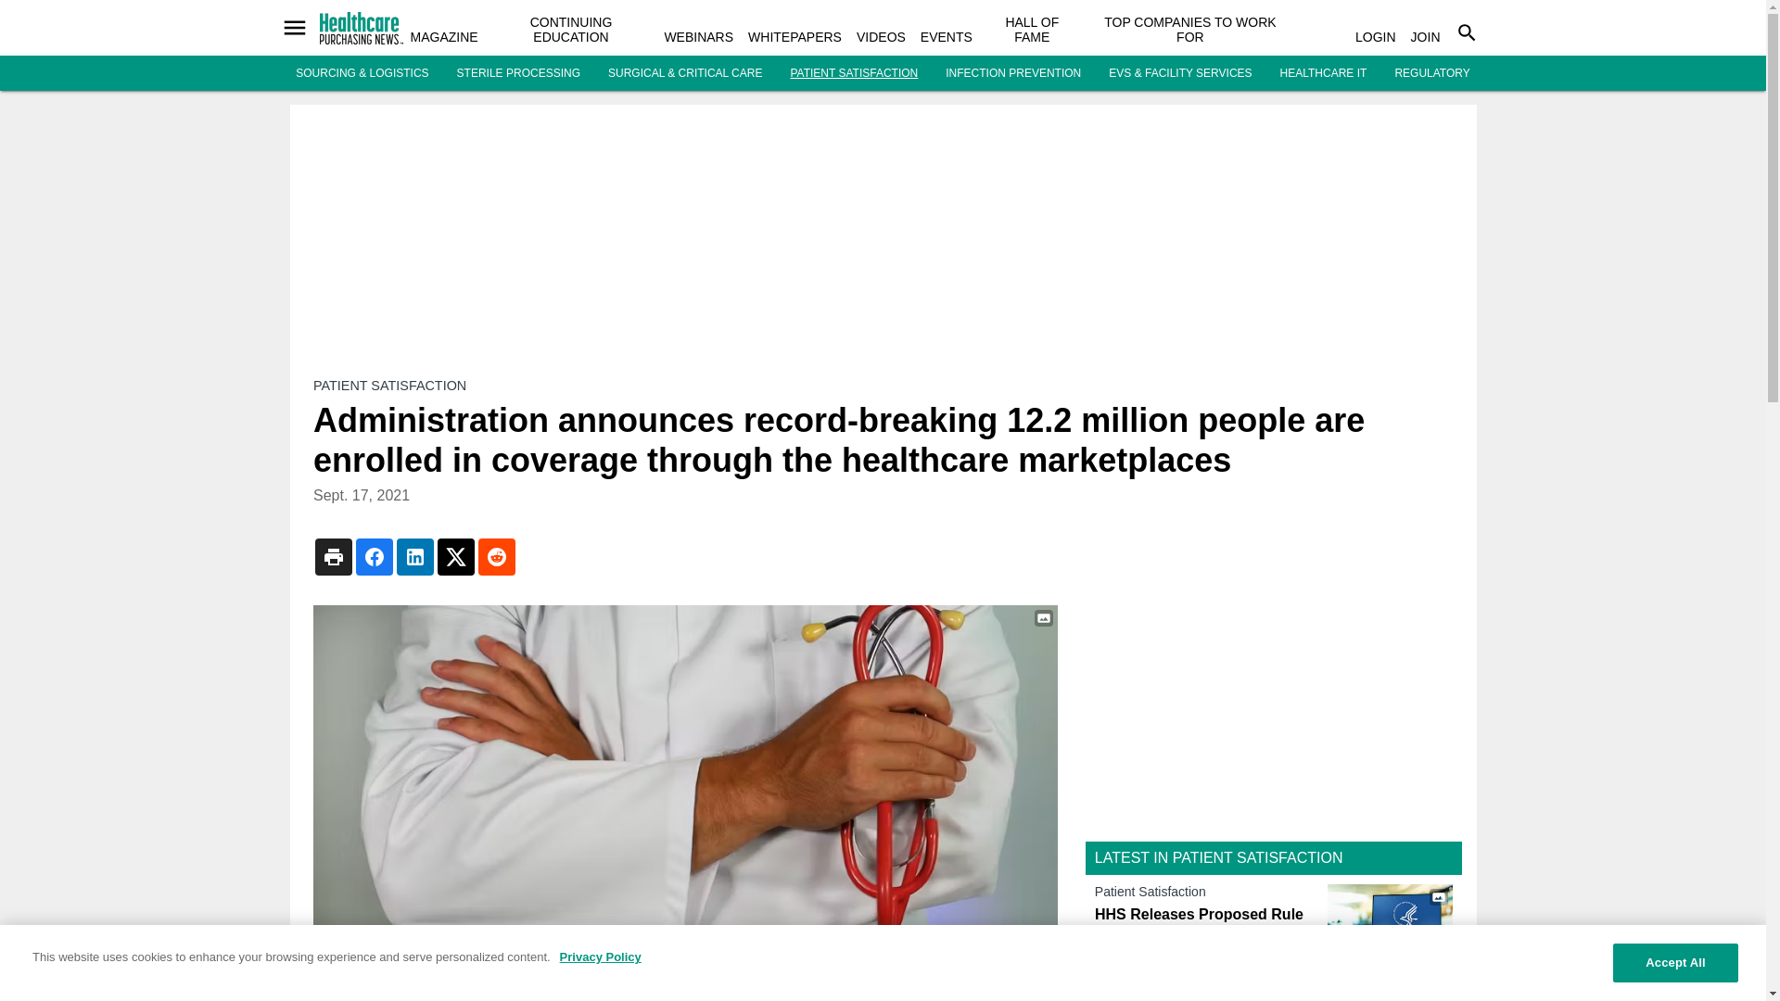 This screenshot has height=1001, width=1780. Describe the element at coordinates (881, 37) in the screenshot. I see `VIDEOS` at that location.